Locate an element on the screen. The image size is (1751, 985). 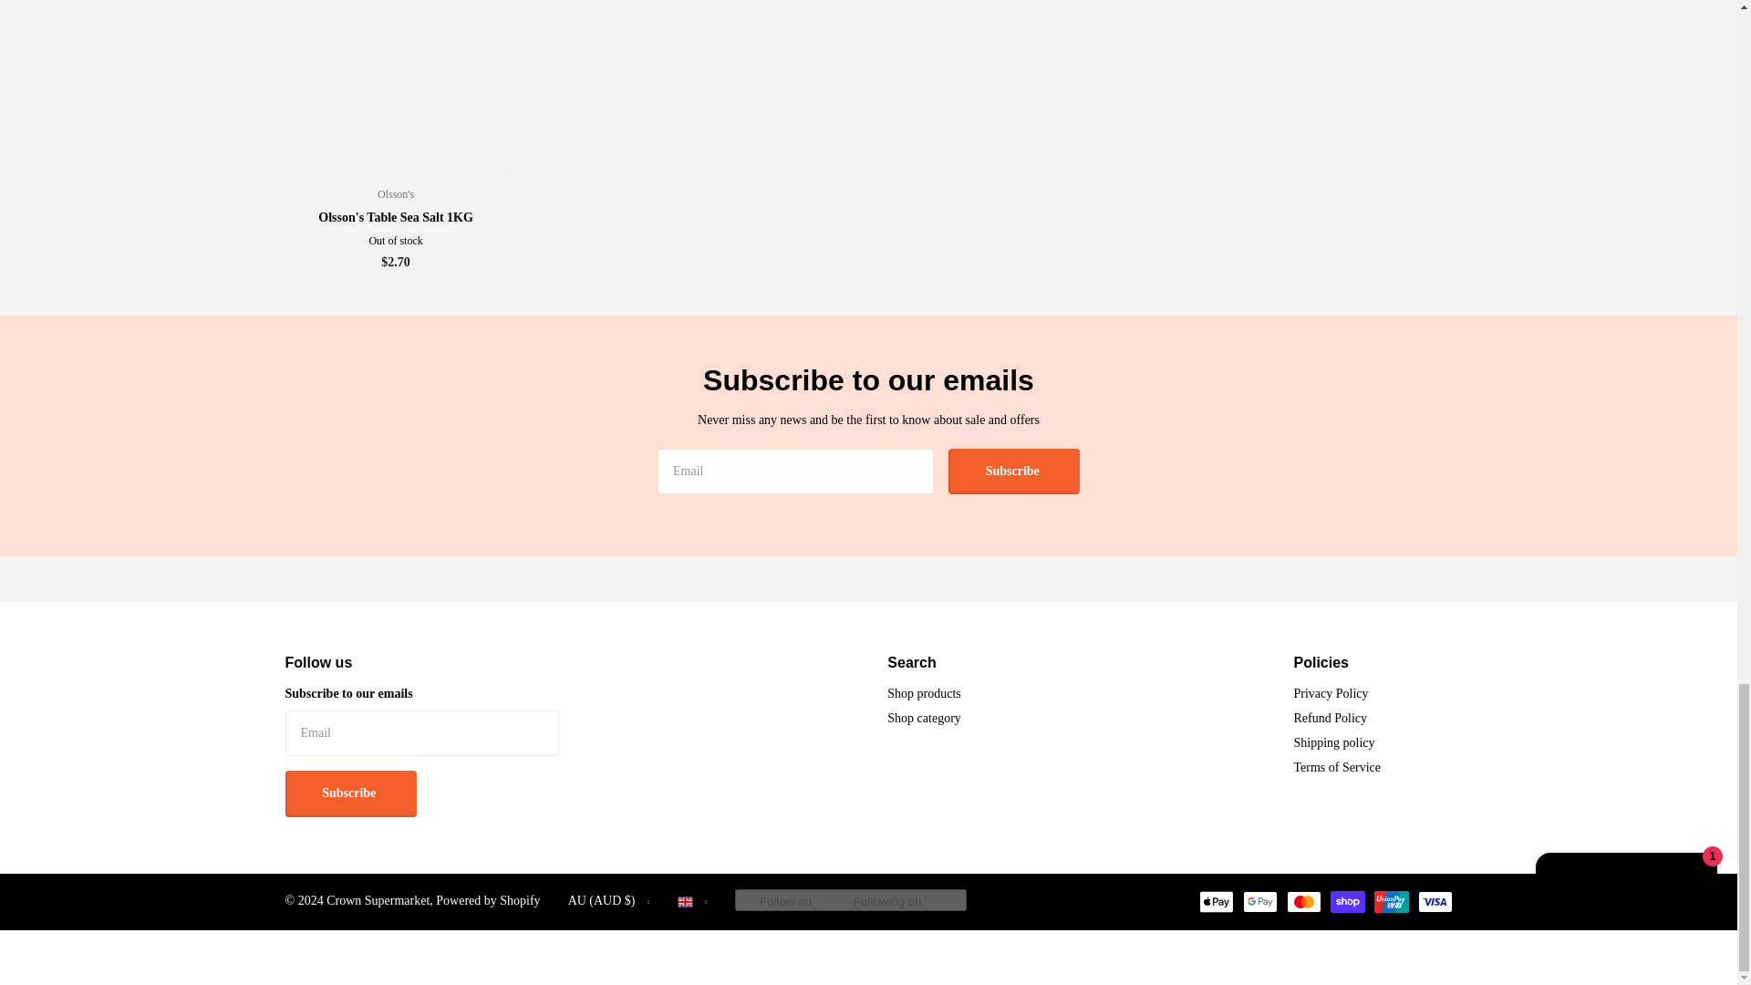
Shop Pay is located at coordinates (1346, 902).